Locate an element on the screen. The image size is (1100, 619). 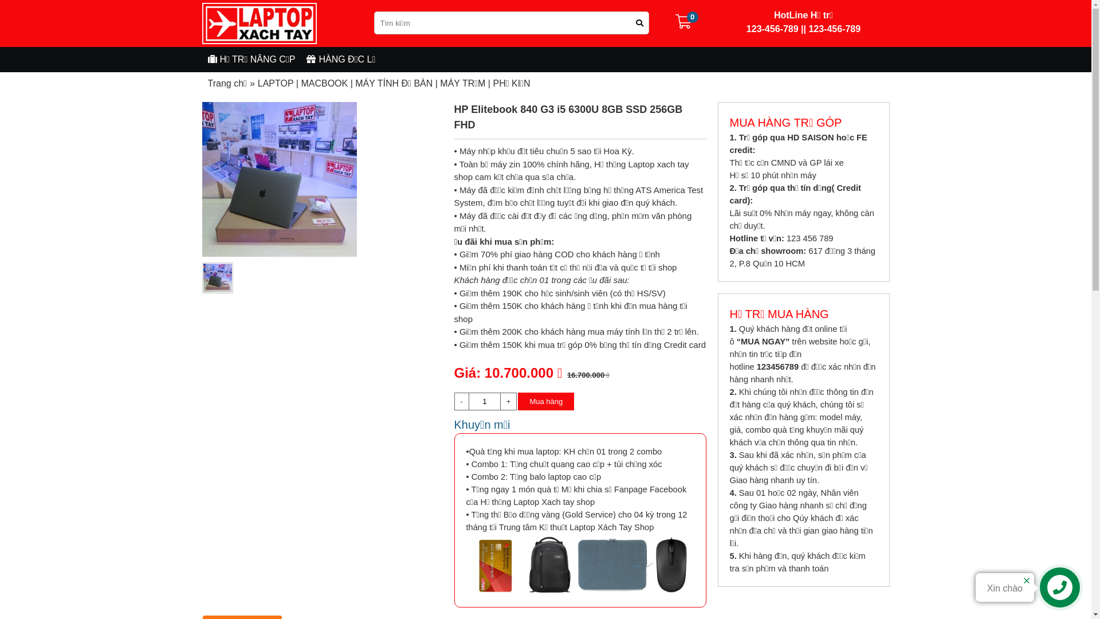
LAPTOP is located at coordinates (276, 84).